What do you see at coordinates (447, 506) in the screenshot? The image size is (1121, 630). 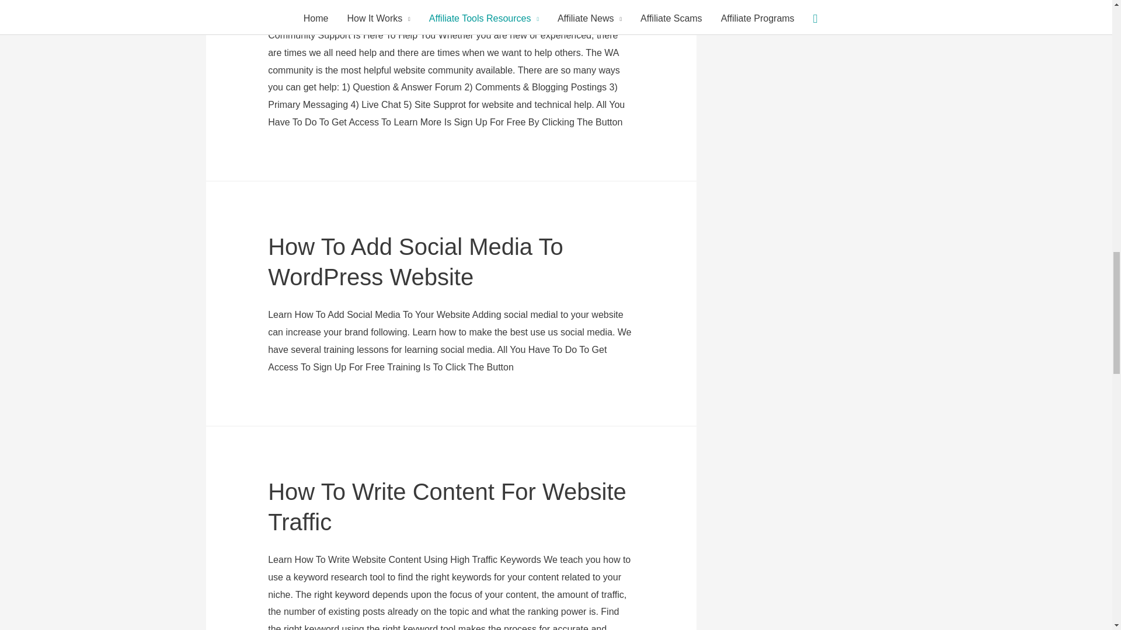 I see `How To Write Content For Website Traffic` at bounding box center [447, 506].